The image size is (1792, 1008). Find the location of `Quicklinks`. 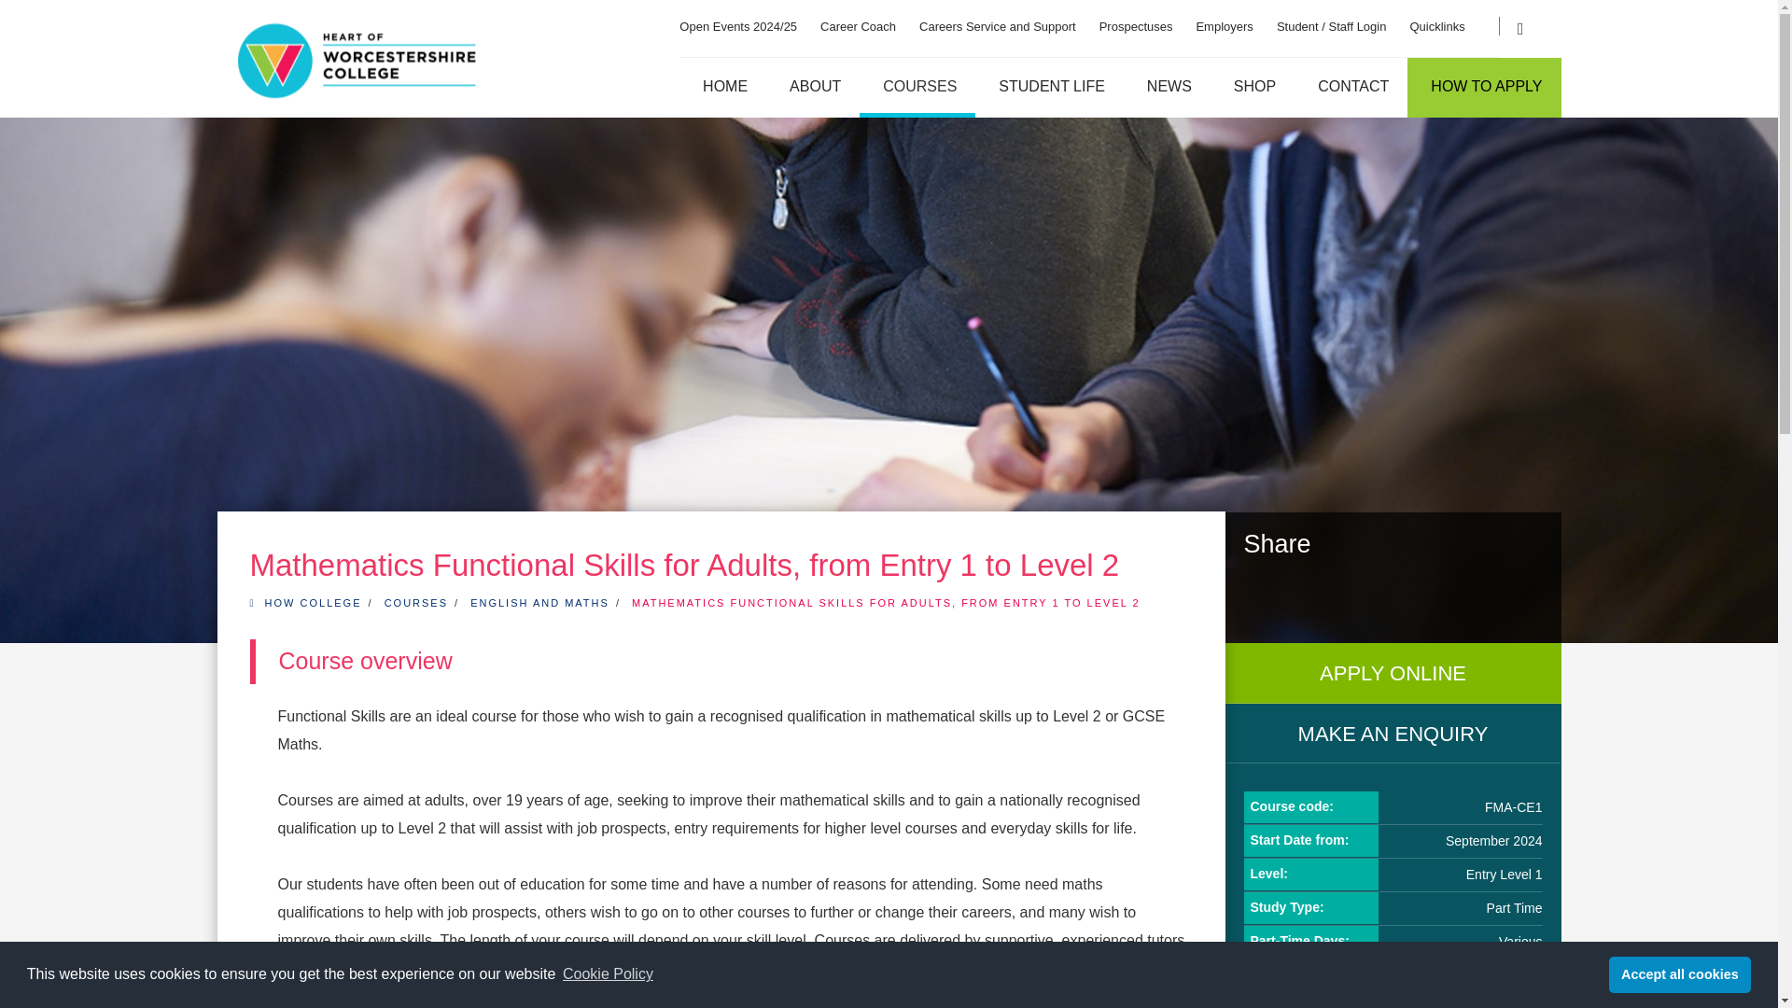

Quicklinks is located at coordinates (1435, 18).